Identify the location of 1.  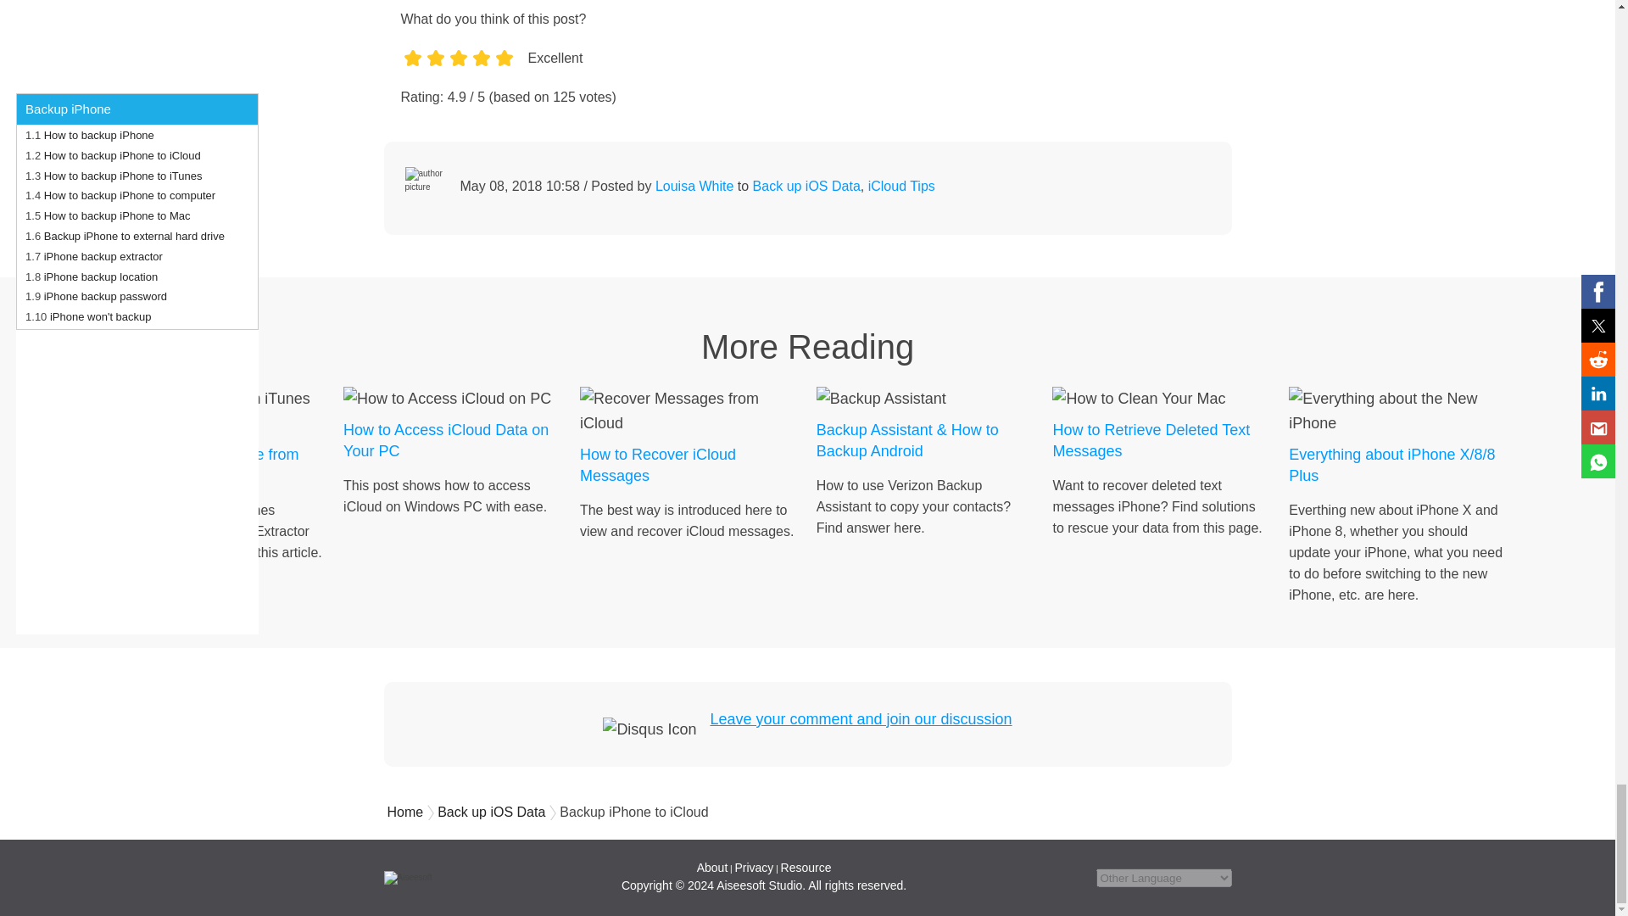
(412, 75).